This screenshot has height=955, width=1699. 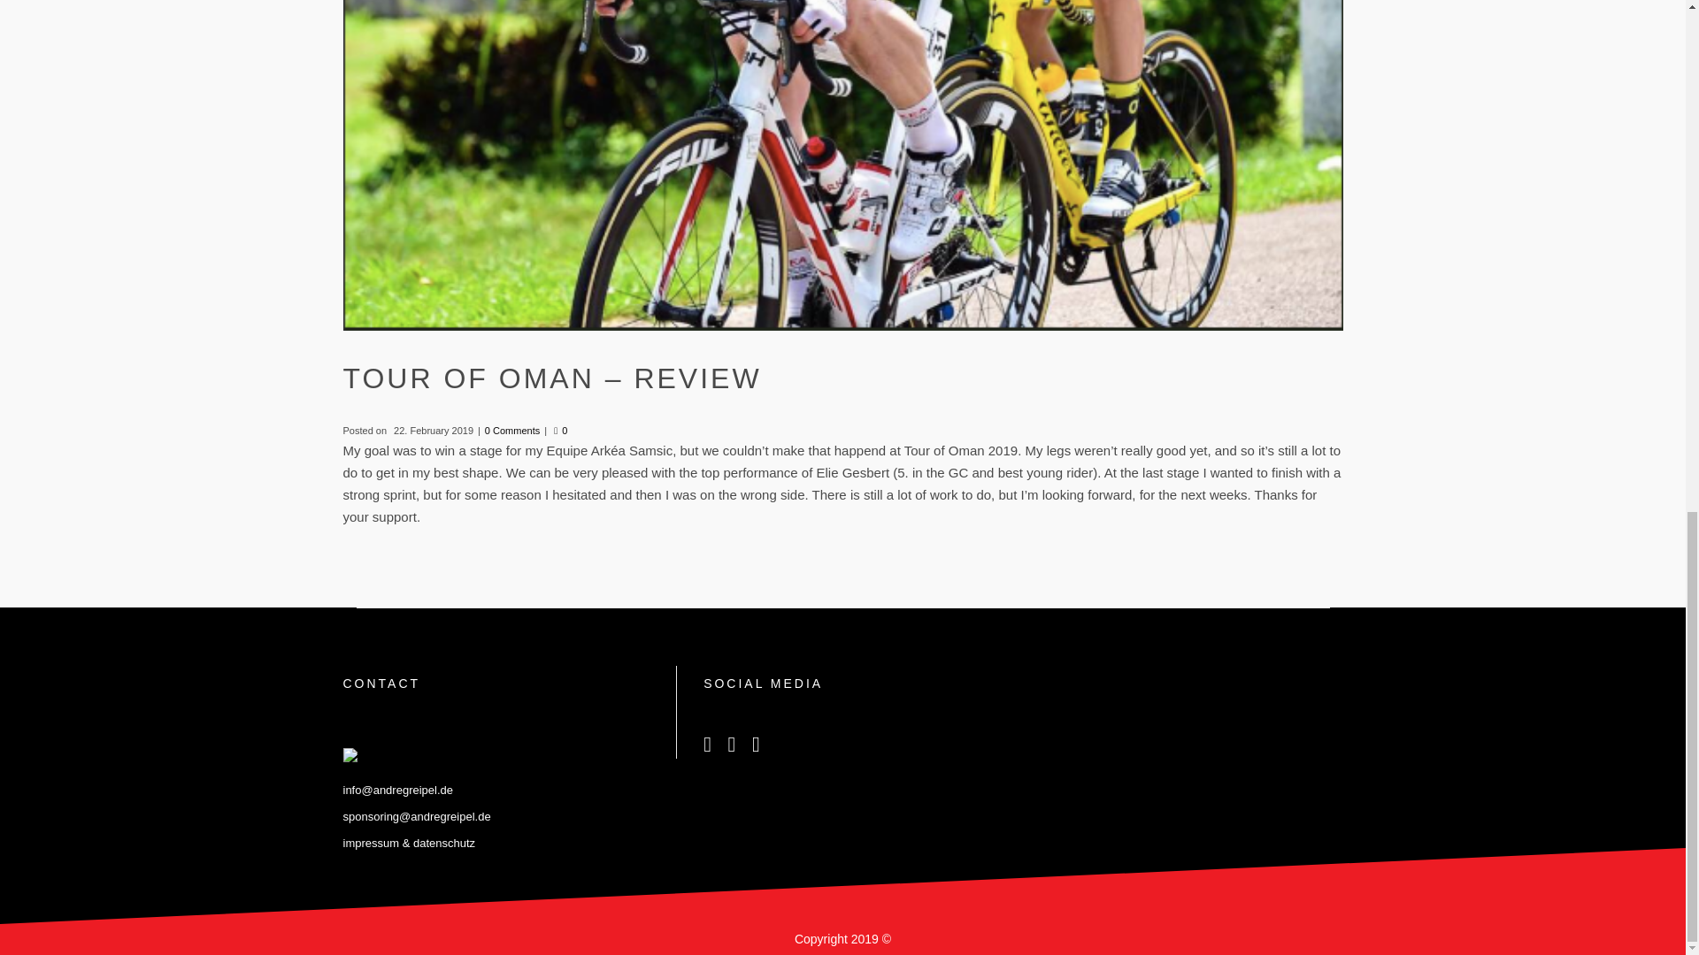 What do you see at coordinates (560, 430) in the screenshot?
I see `0` at bounding box center [560, 430].